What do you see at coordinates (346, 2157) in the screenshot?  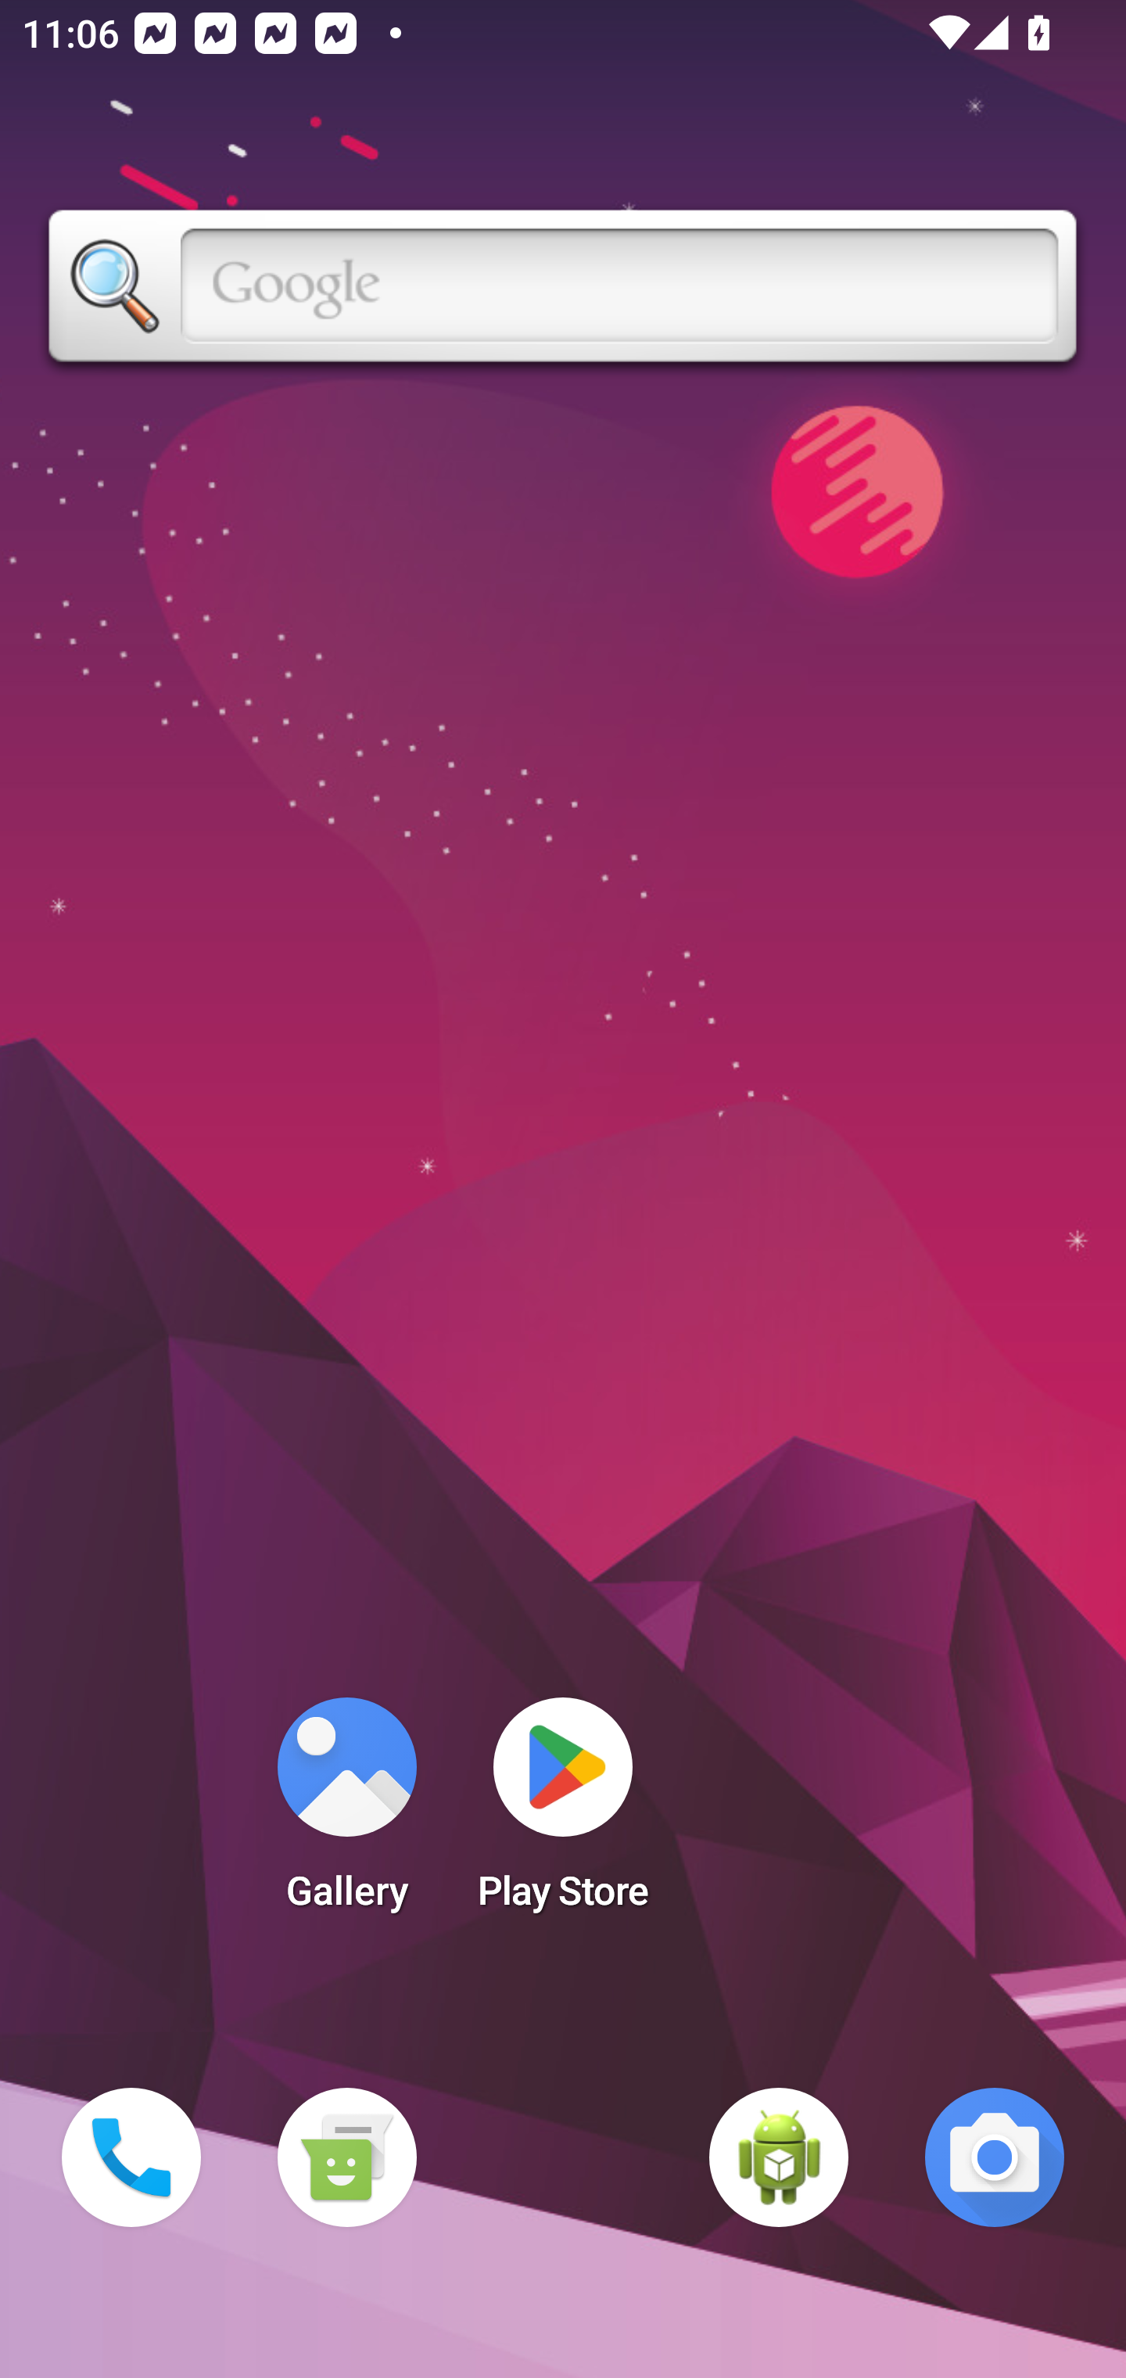 I see `Messaging` at bounding box center [346, 2157].